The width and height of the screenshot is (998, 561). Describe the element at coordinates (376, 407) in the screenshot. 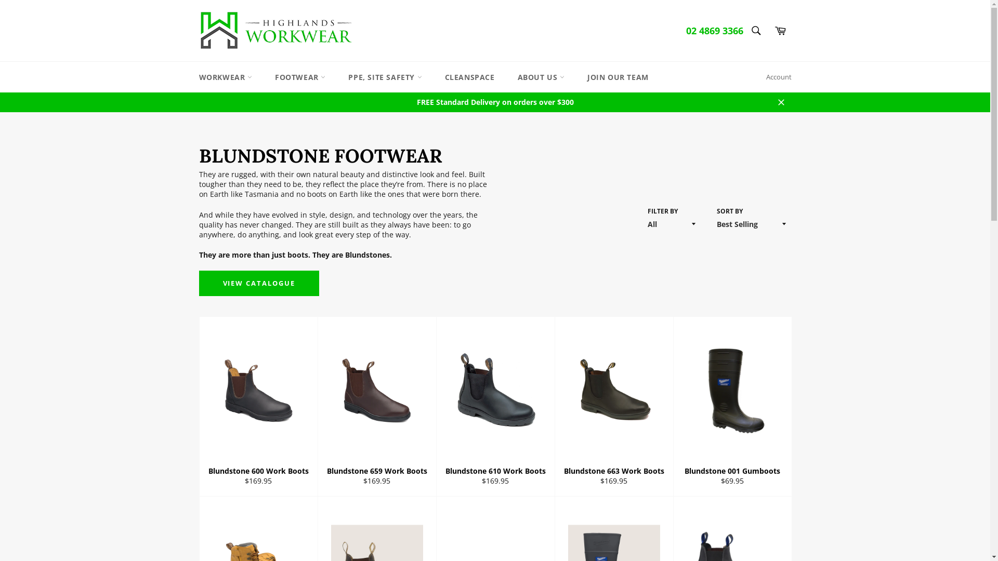

I see `Blundstone 659 Work Boots
Regular price
$169.95` at that location.